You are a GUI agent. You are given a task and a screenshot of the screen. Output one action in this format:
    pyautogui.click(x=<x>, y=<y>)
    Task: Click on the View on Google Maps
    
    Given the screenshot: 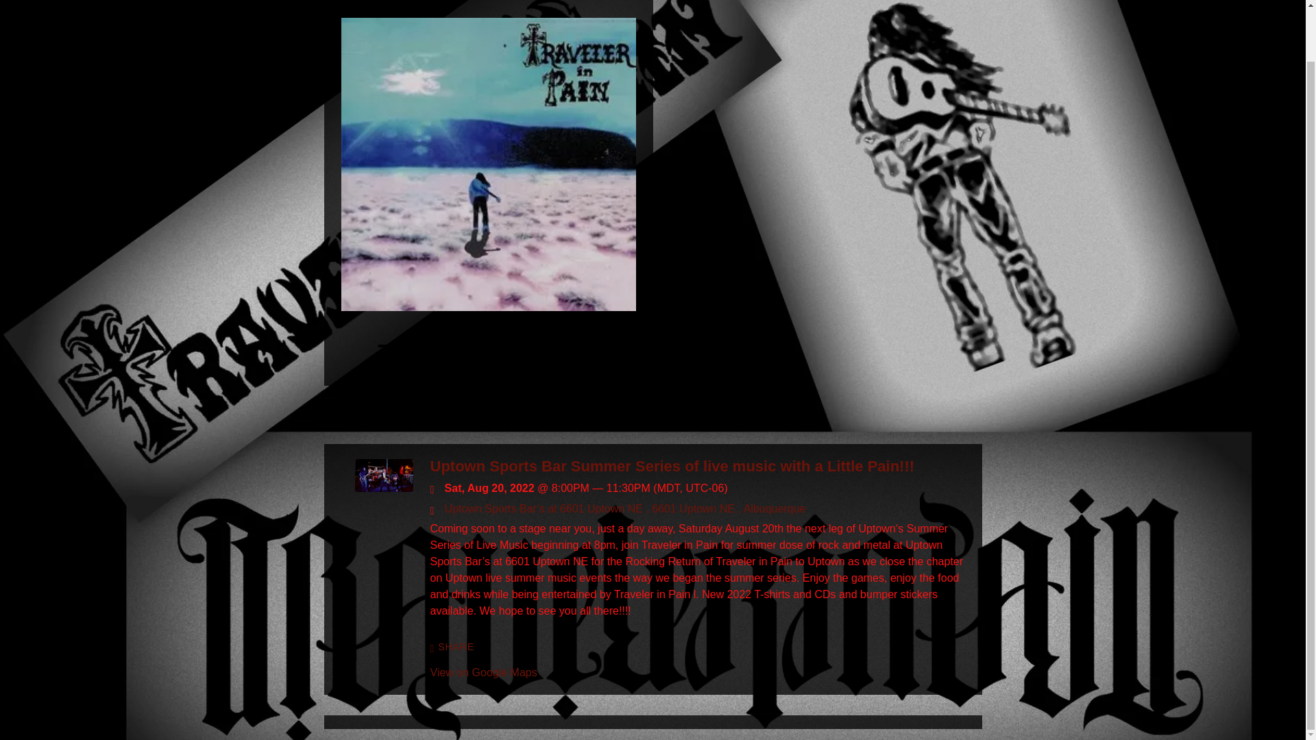 What is the action you would take?
    pyautogui.click(x=483, y=673)
    